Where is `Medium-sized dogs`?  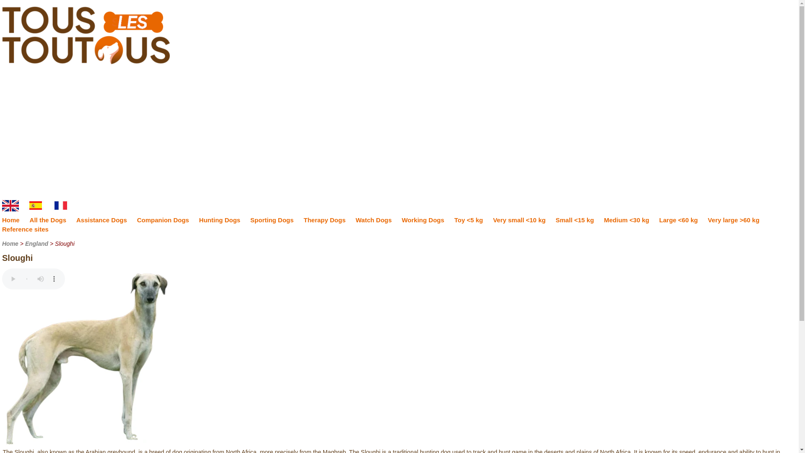
Medium-sized dogs is located at coordinates (626, 220).